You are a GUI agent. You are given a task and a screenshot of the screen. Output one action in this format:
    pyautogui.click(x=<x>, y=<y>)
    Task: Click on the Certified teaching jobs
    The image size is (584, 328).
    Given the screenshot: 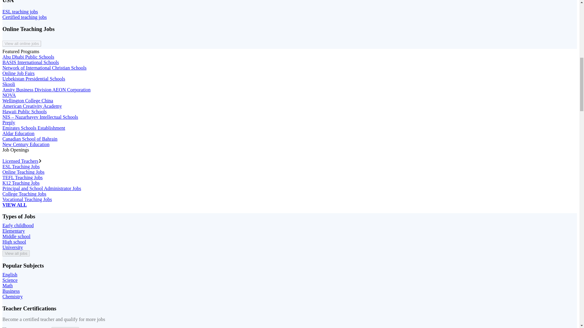 What is the action you would take?
    pyautogui.click(x=24, y=17)
    